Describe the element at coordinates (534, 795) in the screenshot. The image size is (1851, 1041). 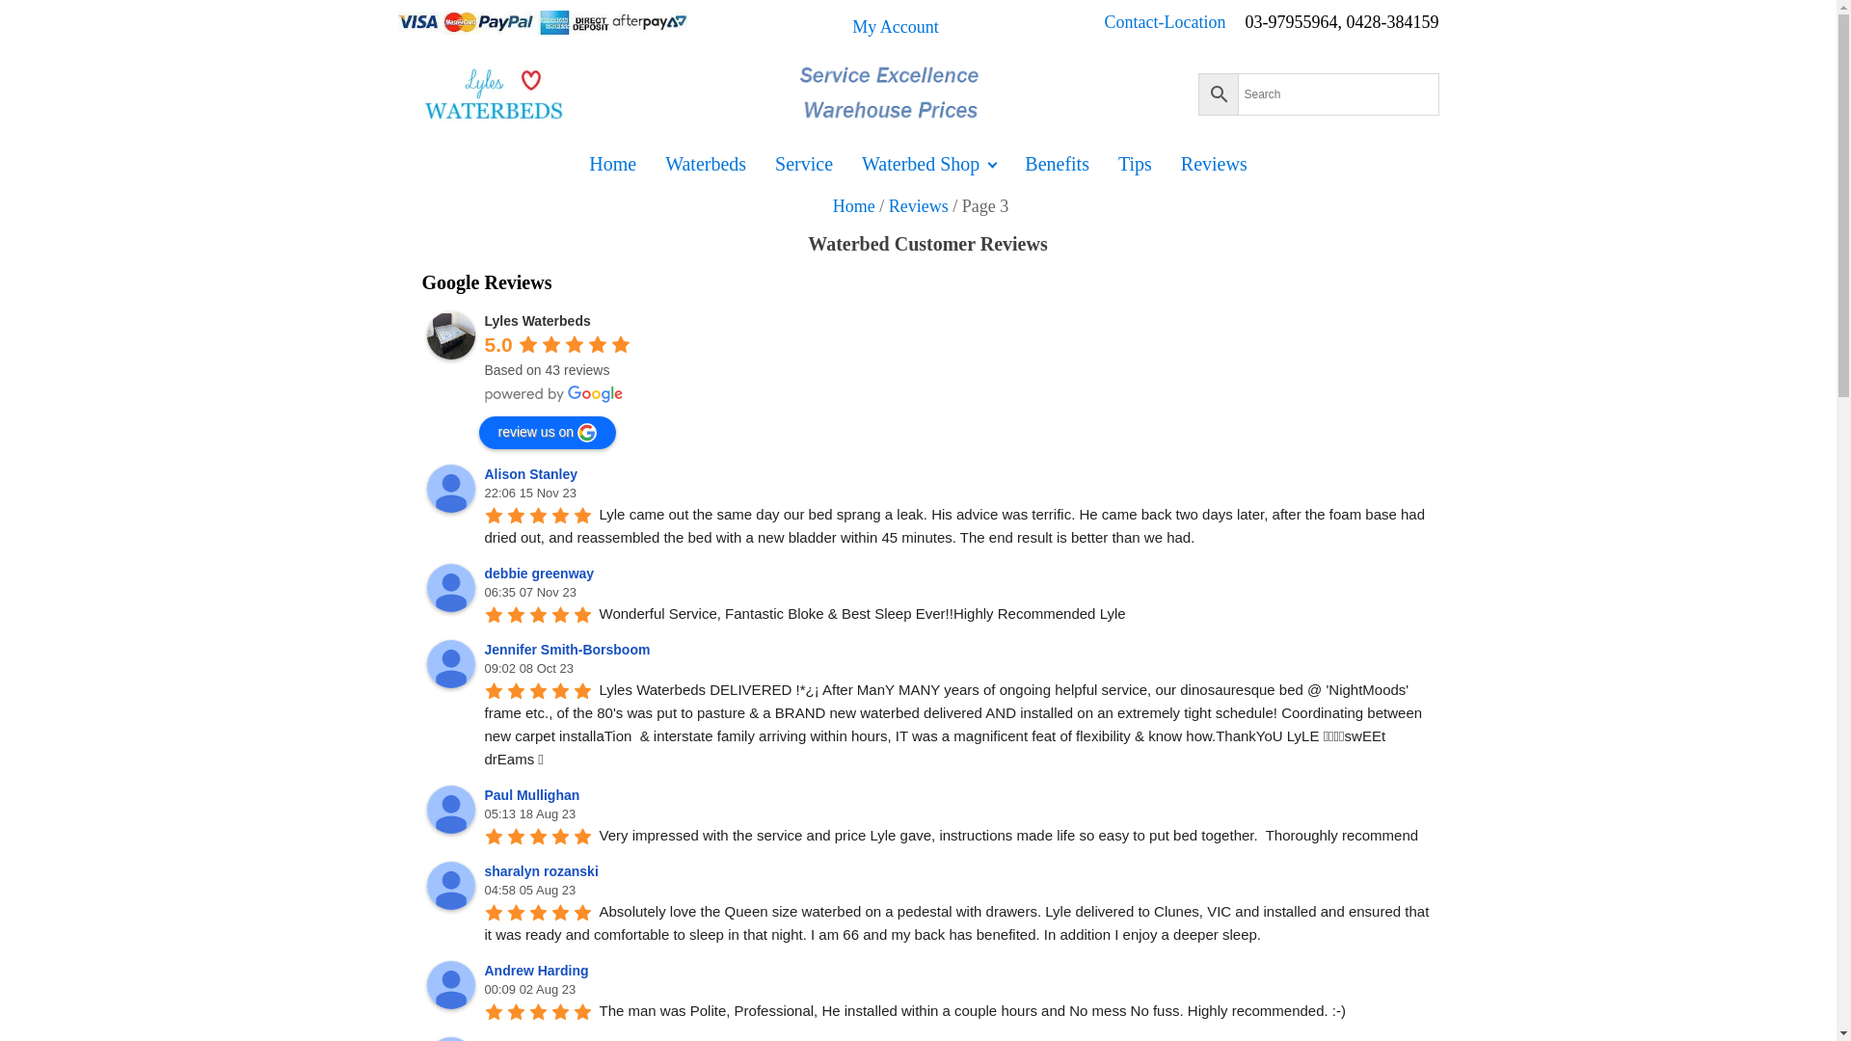
I see `Paul Mullighan` at that location.